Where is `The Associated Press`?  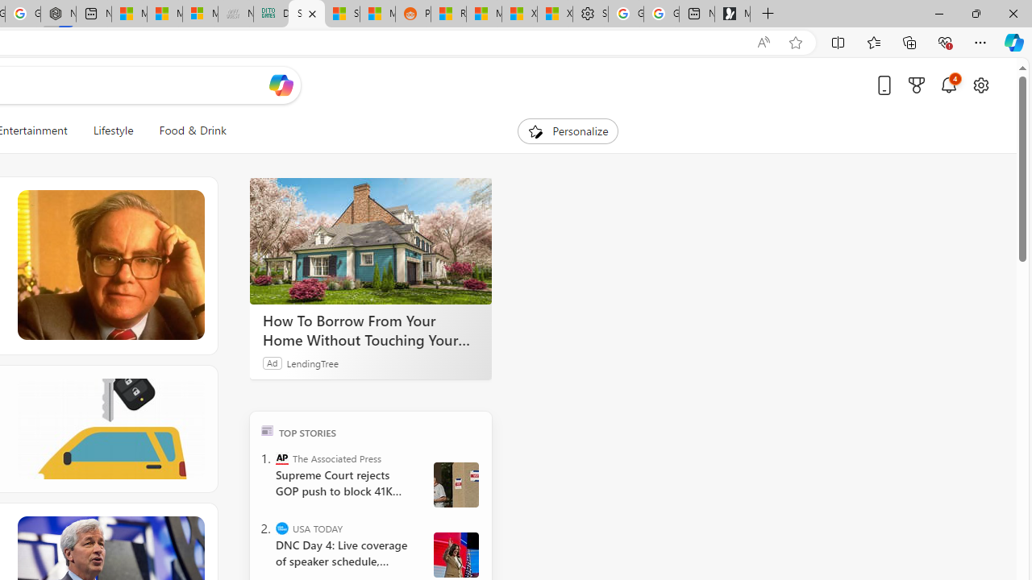
The Associated Press is located at coordinates (282, 458).